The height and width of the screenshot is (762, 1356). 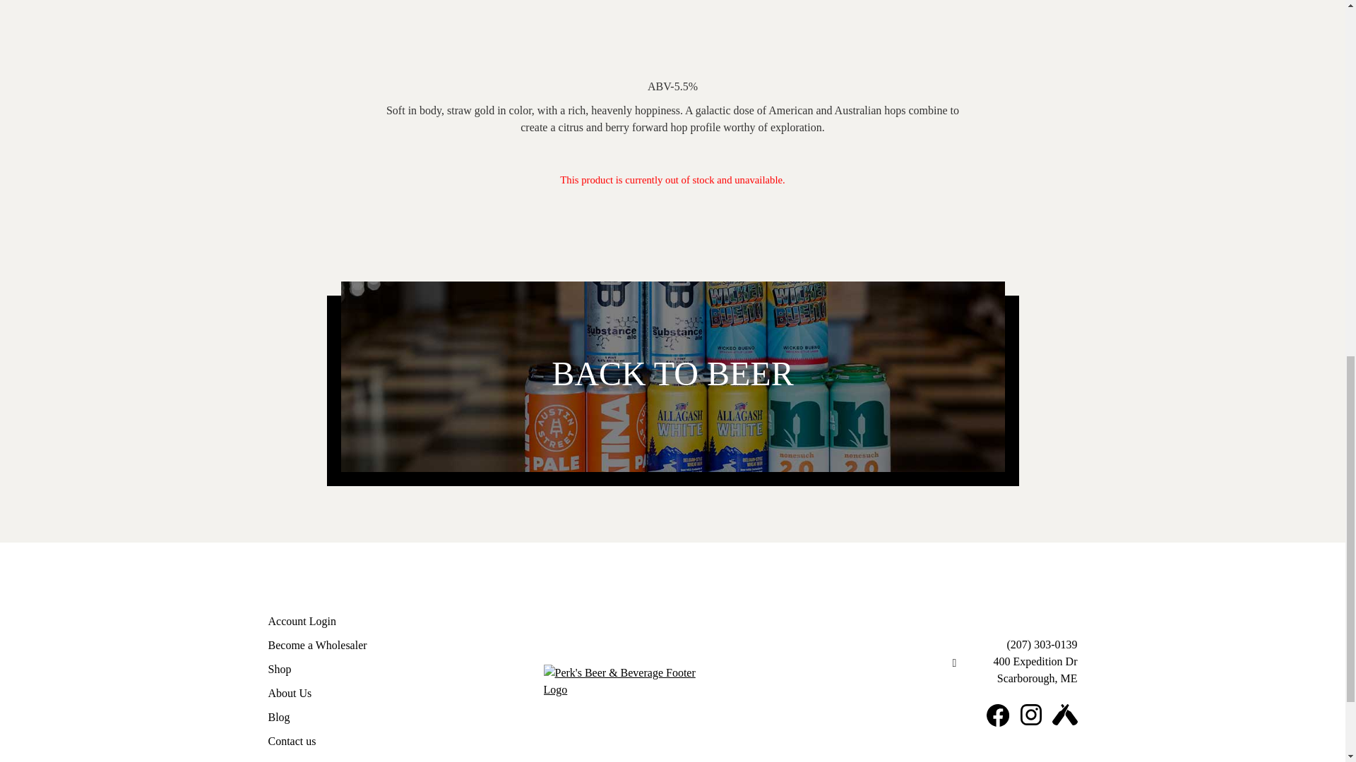 I want to click on Blog, so click(x=279, y=717).